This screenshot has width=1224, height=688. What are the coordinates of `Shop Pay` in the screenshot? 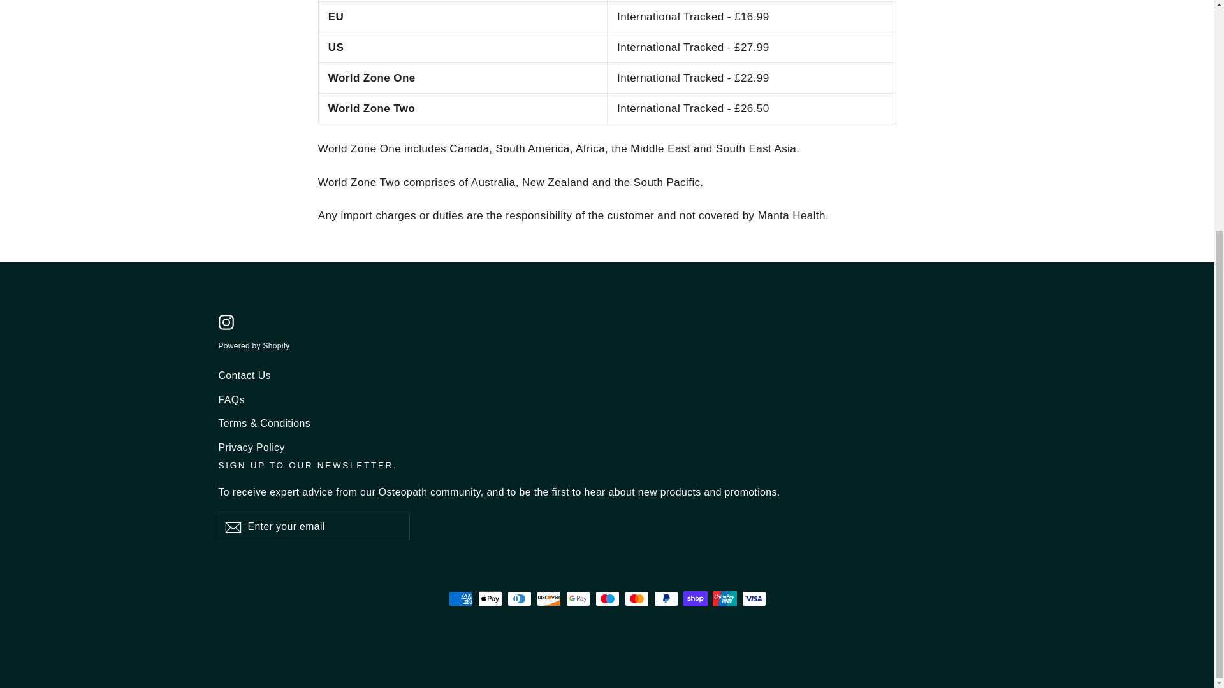 It's located at (695, 598).